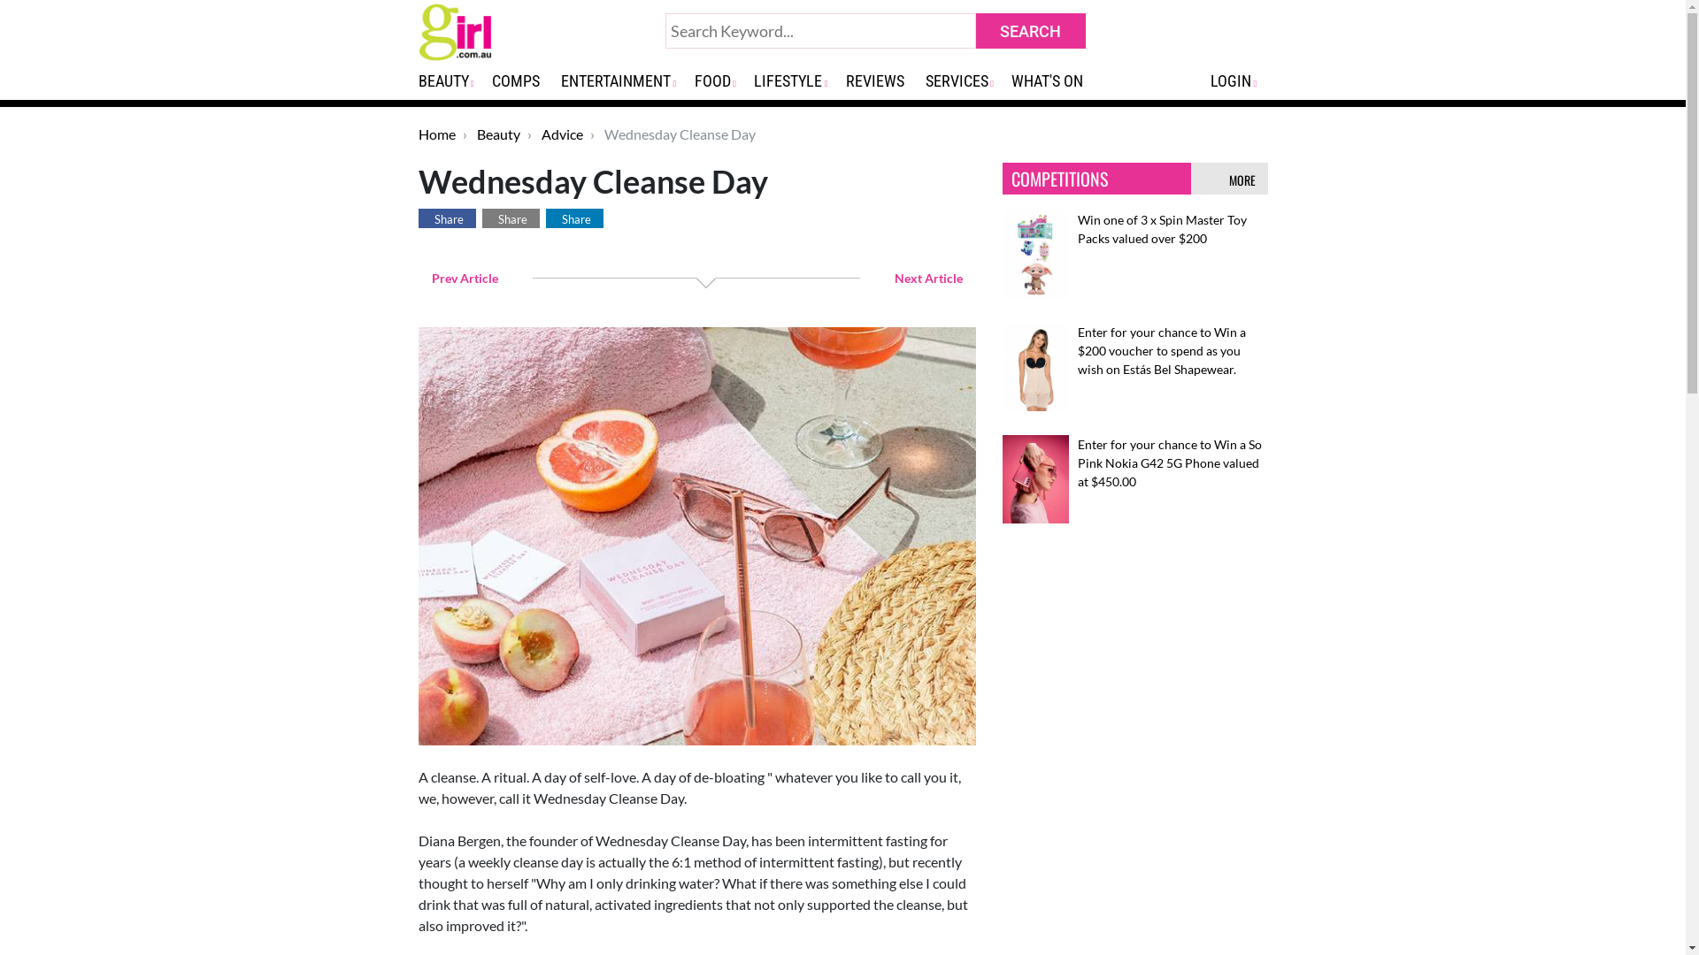 The image size is (1699, 955). Describe the element at coordinates (462, 278) in the screenshot. I see `  Prev Article` at that location.